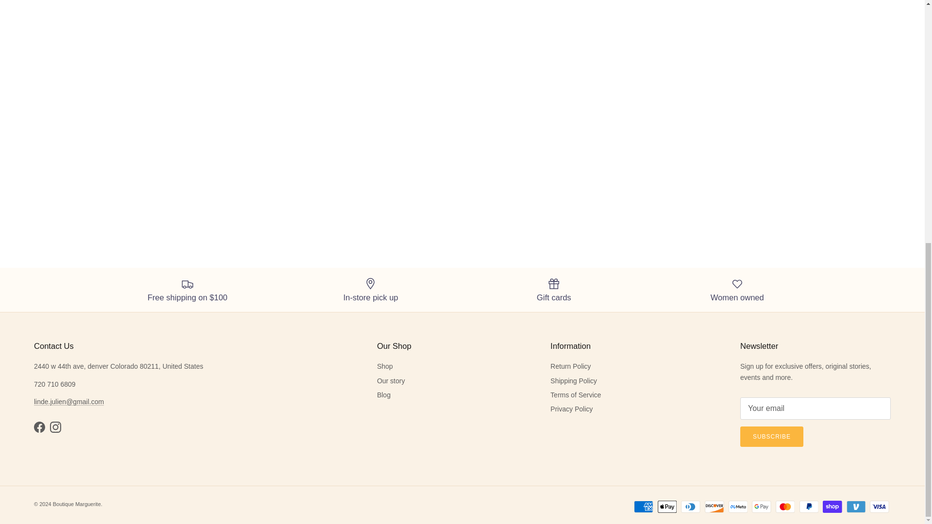  What do you see at coordinates (879, 507) in the screenshot?
I see `Visa` at bounding box center [879, 507].